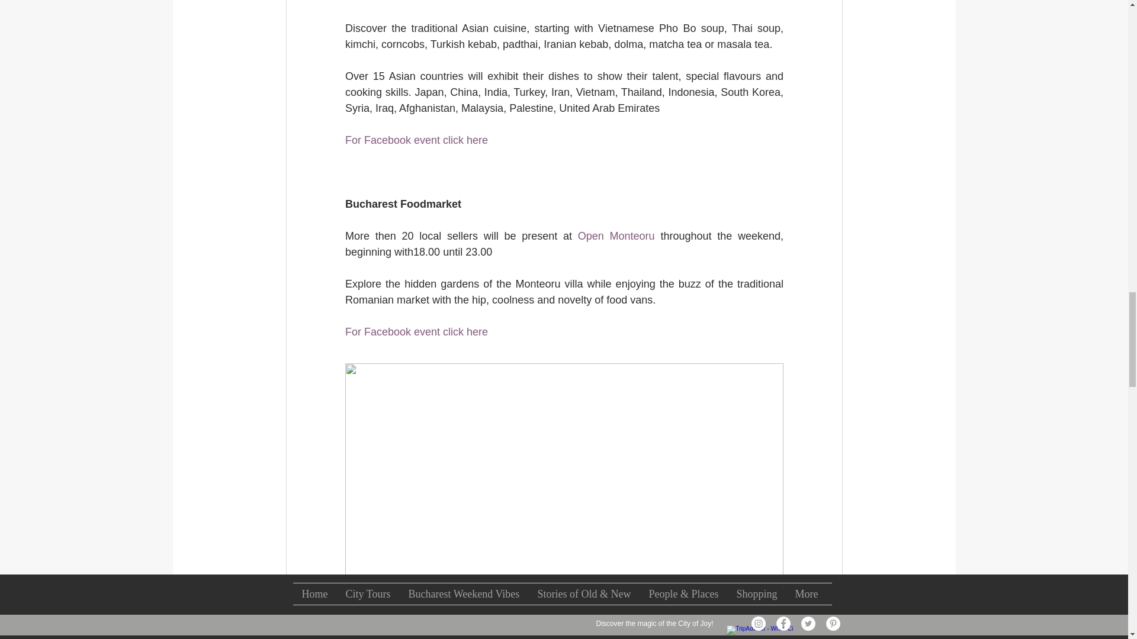 The width and height of the screenshot is (1137, 639). What do you see at coordinates (616, 235) in the screenshot?
I see `Open Monteoru` at bounding box center [616, 235].